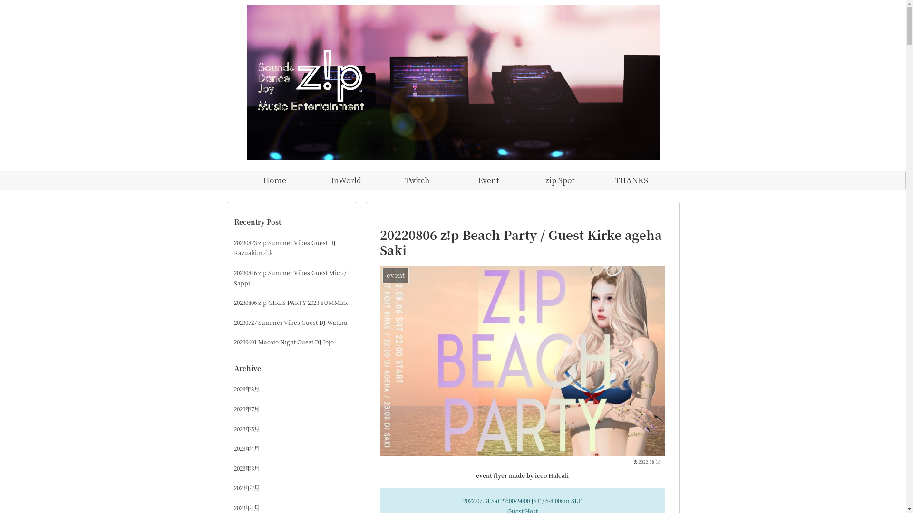 This screenshot has height=513, width=913. What do you see at coordinates (291, 248) in the screenshot?
I see `20230823 zip Summer Vibes Guest DJ Kazuaki.n.d.k` at bounding box center [291, 248].